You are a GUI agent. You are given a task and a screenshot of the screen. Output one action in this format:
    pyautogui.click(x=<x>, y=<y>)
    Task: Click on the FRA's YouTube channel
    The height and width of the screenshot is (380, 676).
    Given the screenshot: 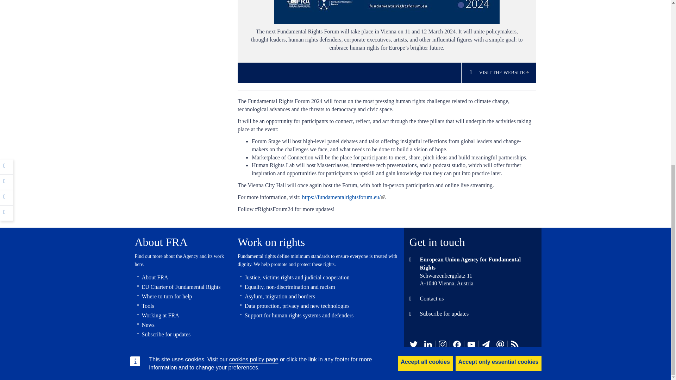 What is the action you would take?
    pyautogui.click(x=471, y=344)
    